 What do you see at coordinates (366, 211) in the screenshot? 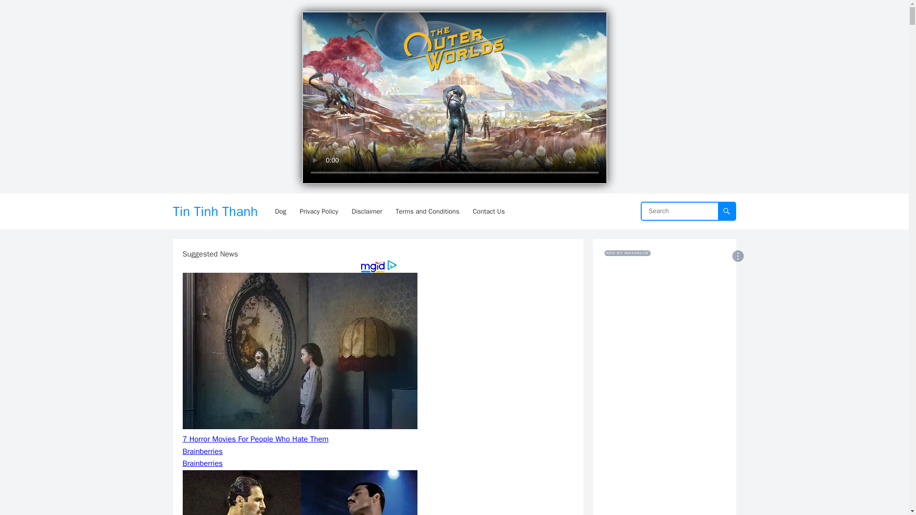
I see `Disclaimer` at bounding box center [366, 211].